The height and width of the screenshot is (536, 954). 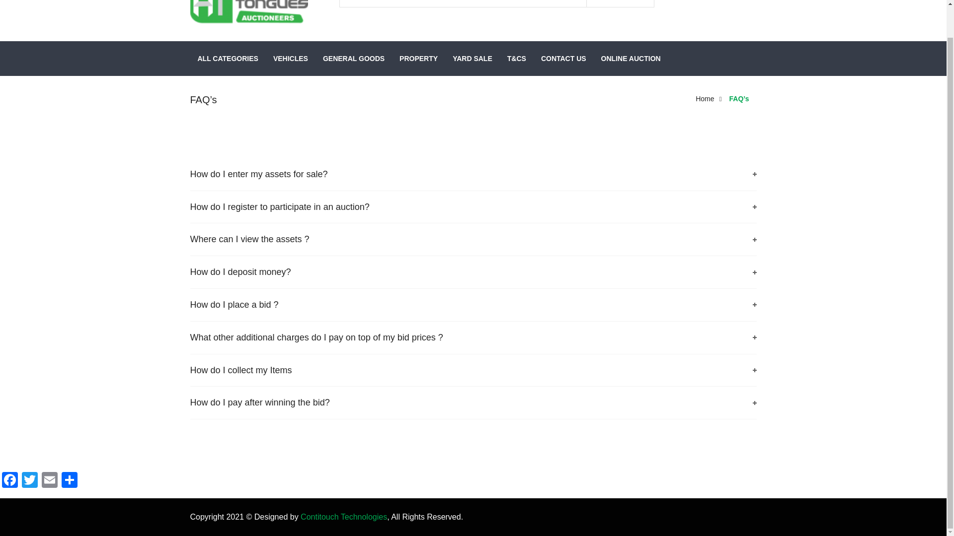 What do you see at coordinates (473, 174) in the screenshot?
I see `How do I enter my assets for sale?` at bounding box center [473, 174].